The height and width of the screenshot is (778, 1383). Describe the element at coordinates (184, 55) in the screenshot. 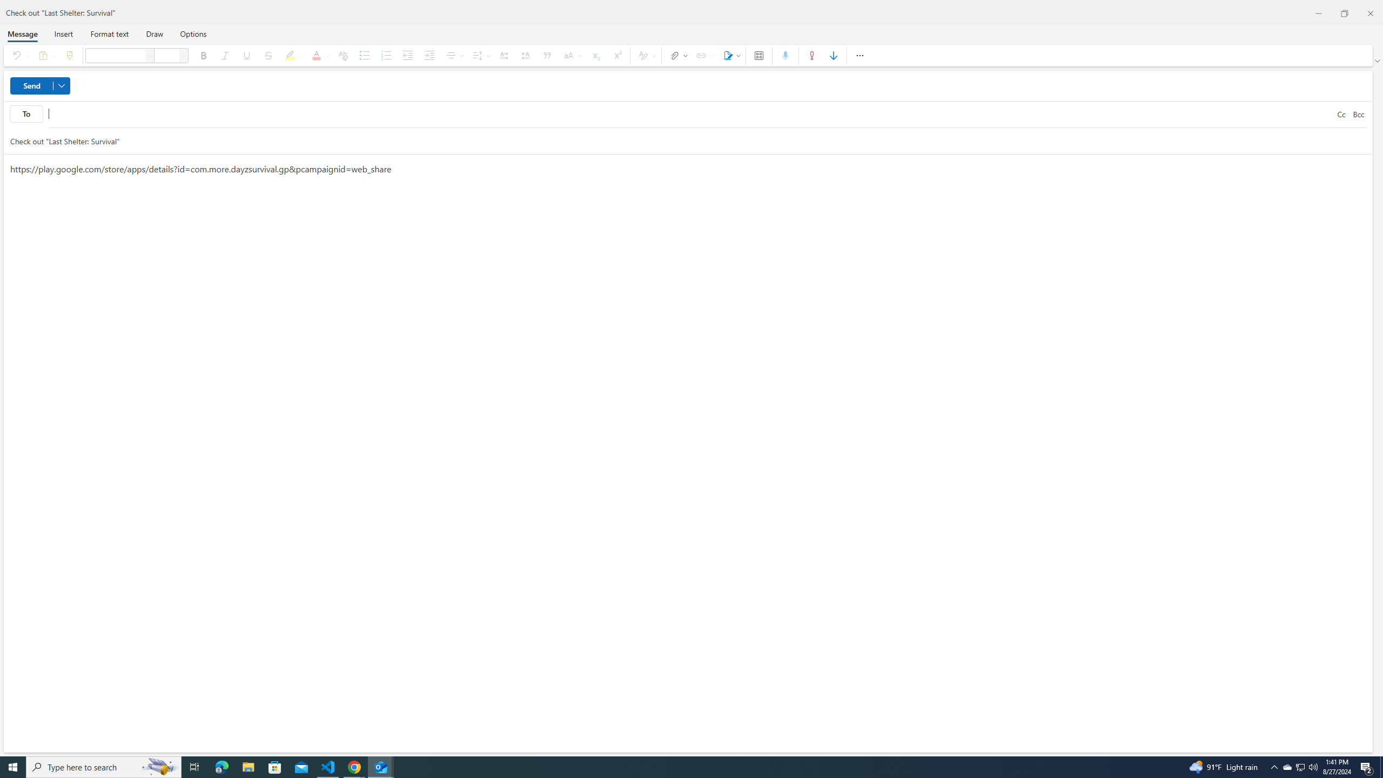

I see `Font size` at that location.